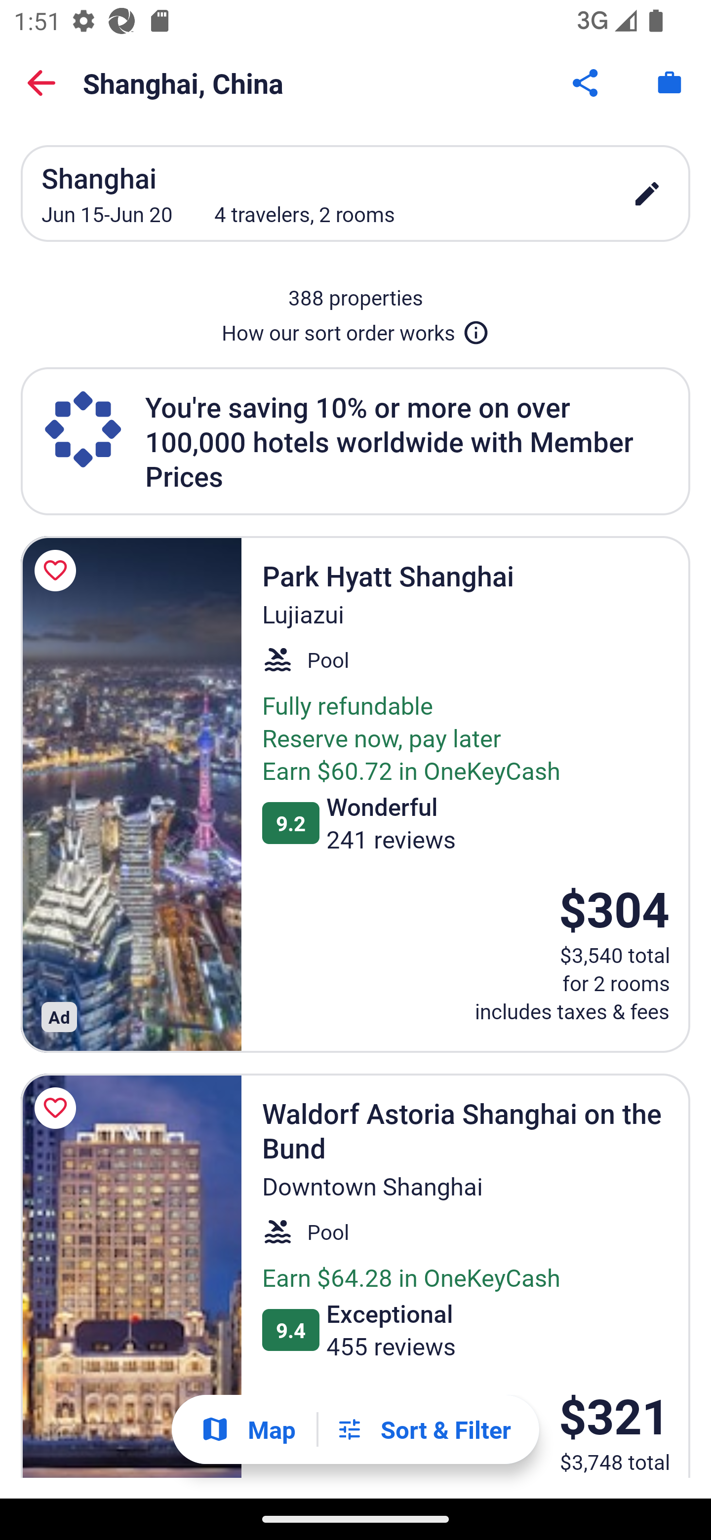 The width and height of the screenshot is (711, 1540). I want to click on Back, so click(41, 83).